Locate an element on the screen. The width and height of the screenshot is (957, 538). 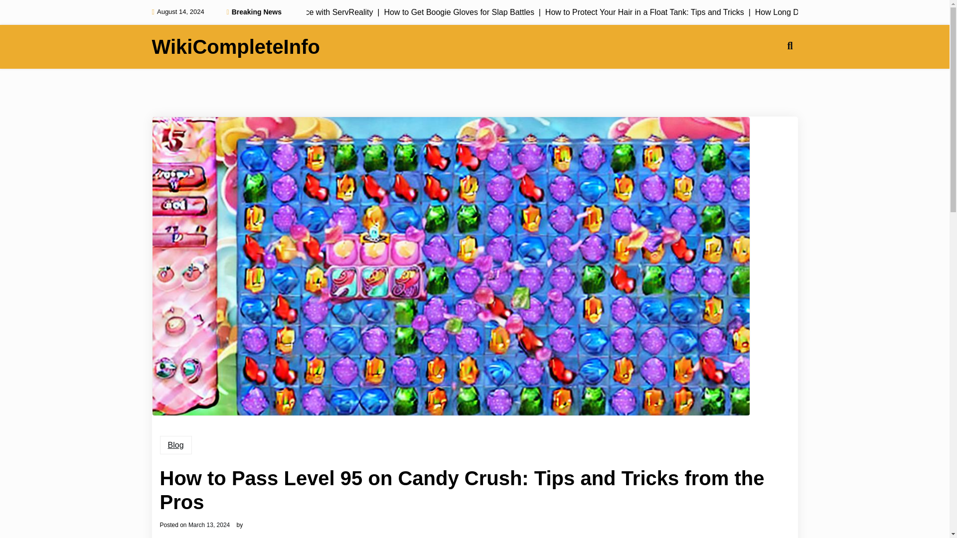
Blog is located at coordinates (175, 445).